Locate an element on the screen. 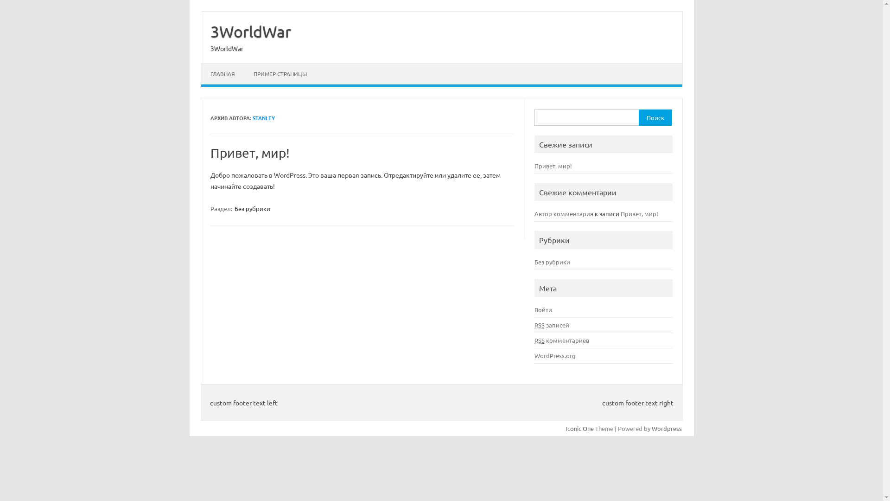 The height and width of the screenshot is (501, 890). Wordpress is located at coordinates (667, 429).